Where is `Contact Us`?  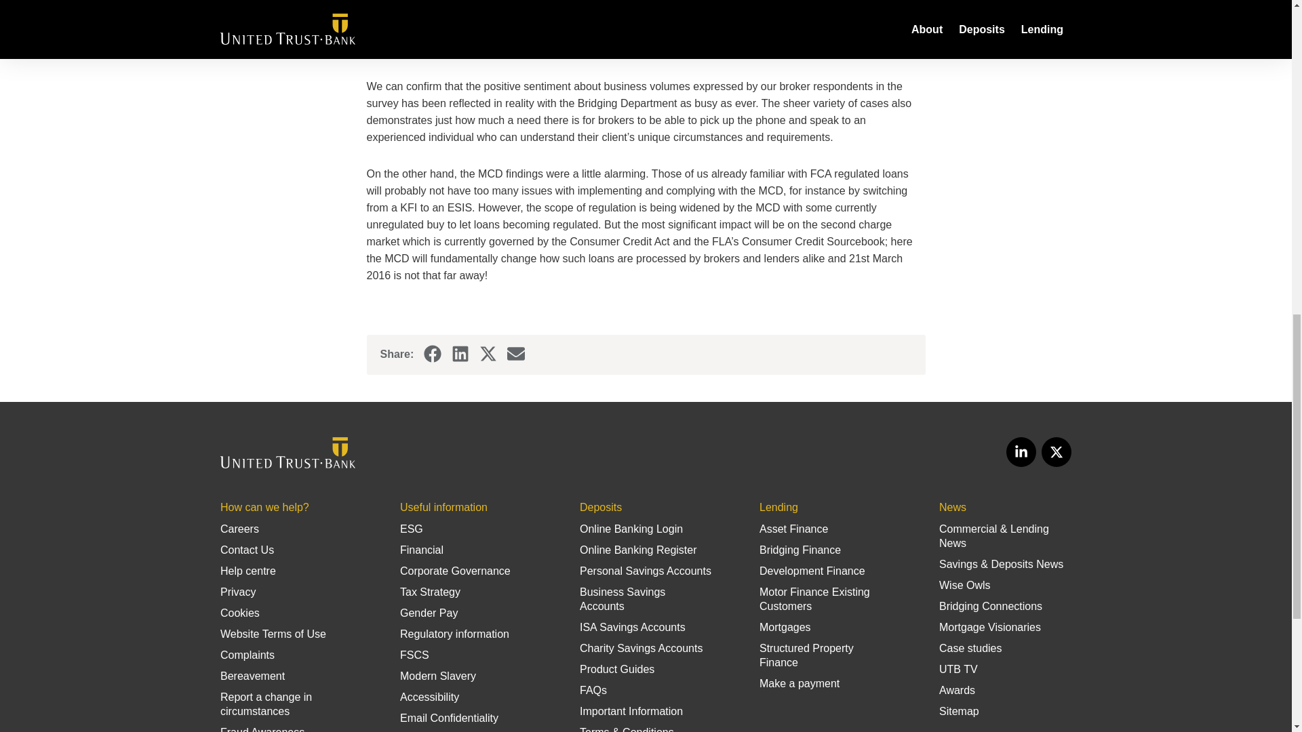
Contact Us is located at coordinates (247, 550).